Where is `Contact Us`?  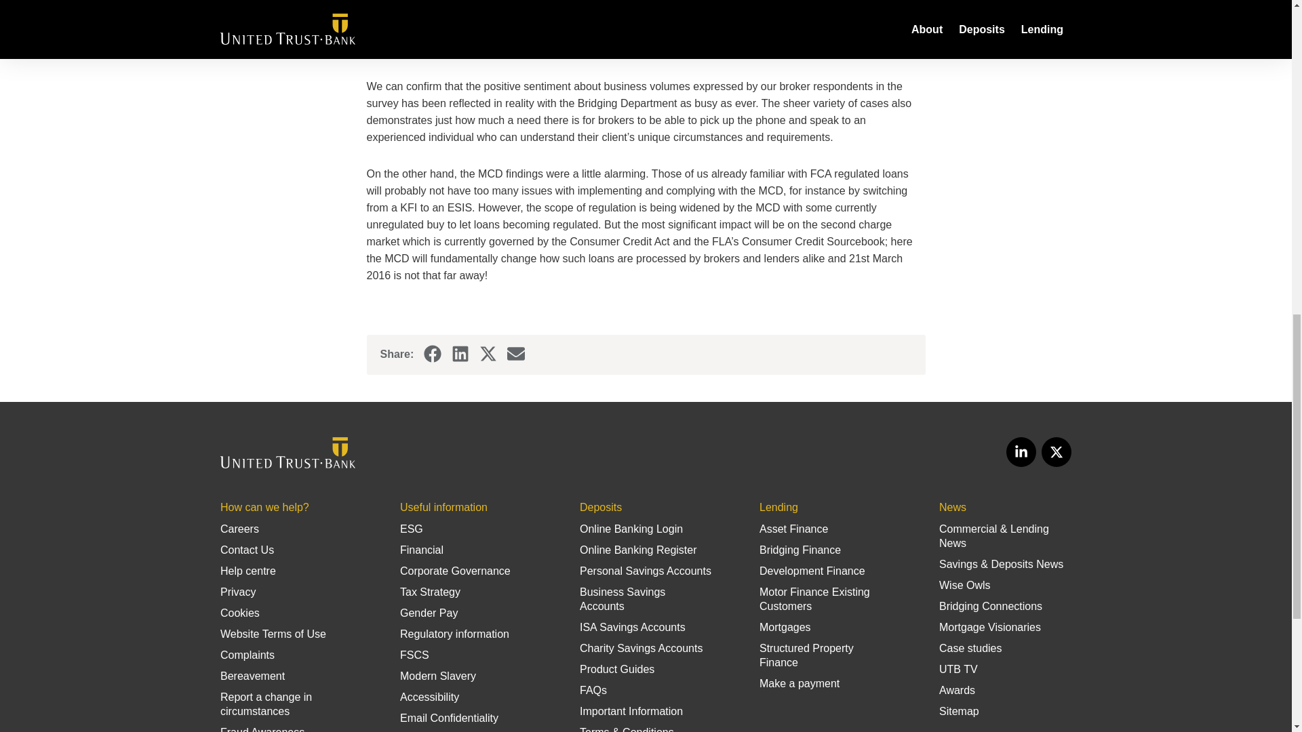
Contact Us is located at coordinates (247, 550).